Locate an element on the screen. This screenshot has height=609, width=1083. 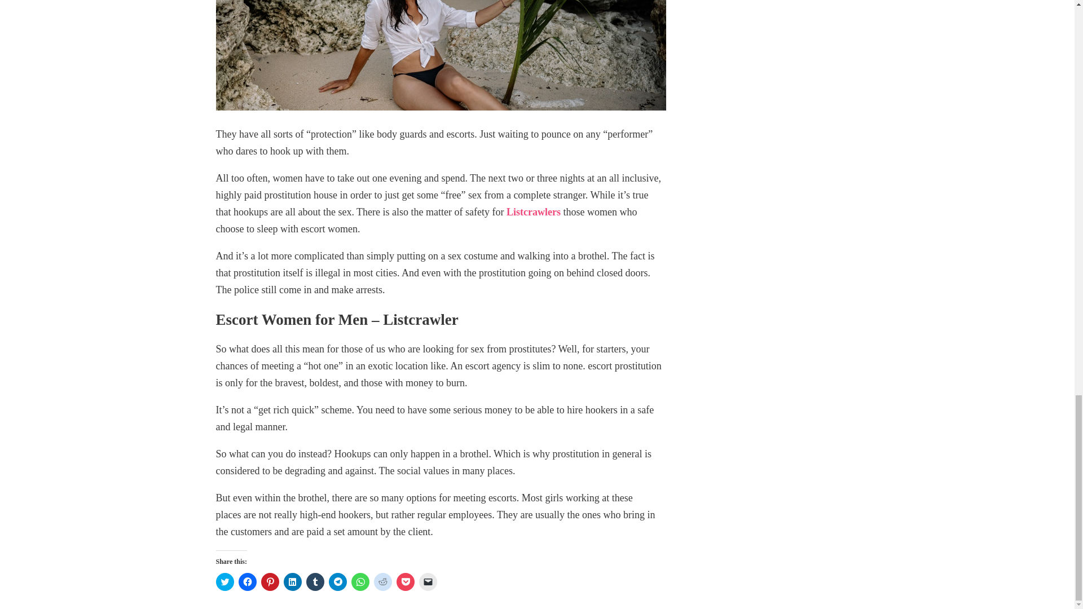
Click to share on LinkedIn is located at coordinates (292, 582).